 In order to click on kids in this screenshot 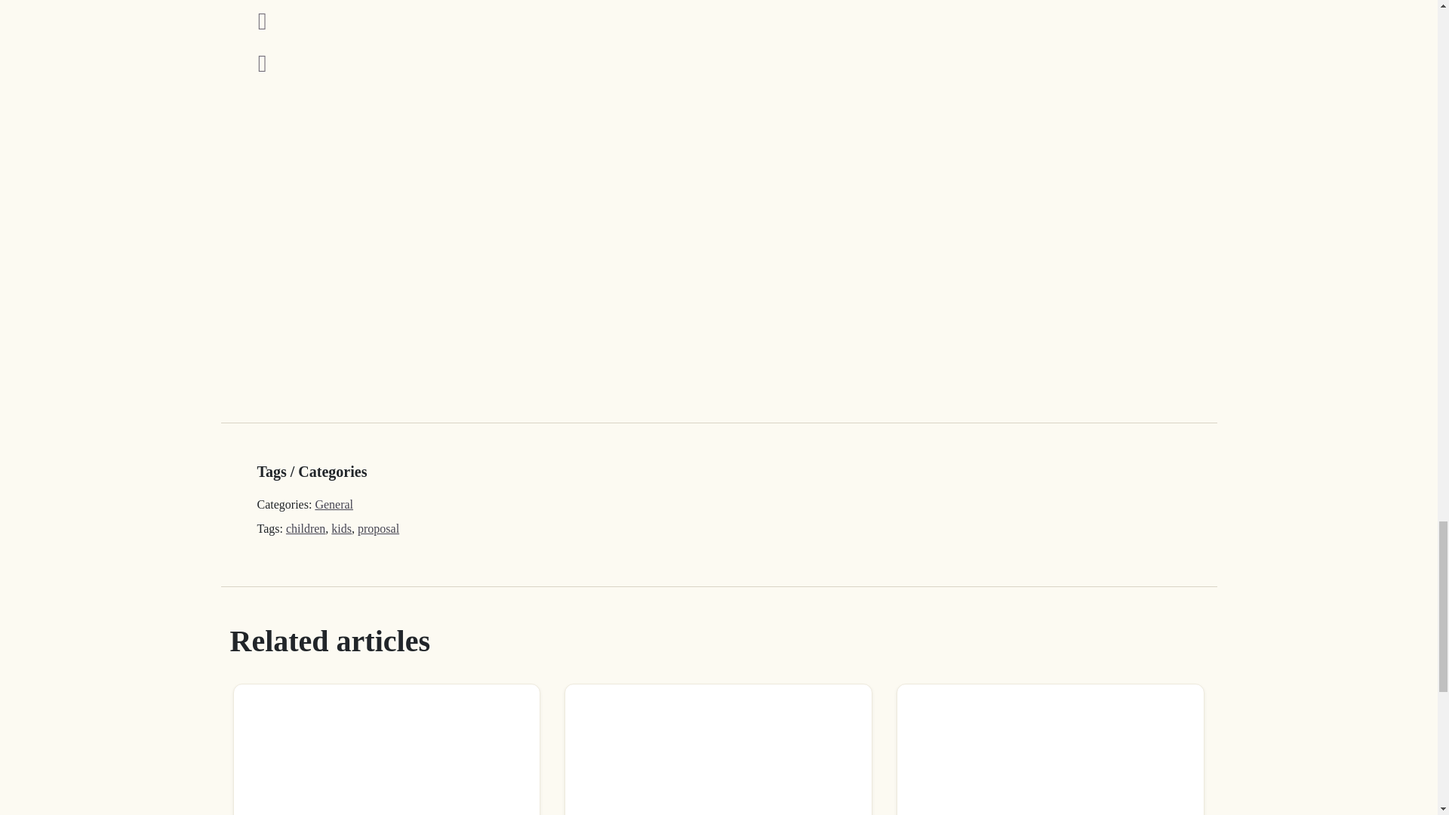, I will do `click(341, 528)`.